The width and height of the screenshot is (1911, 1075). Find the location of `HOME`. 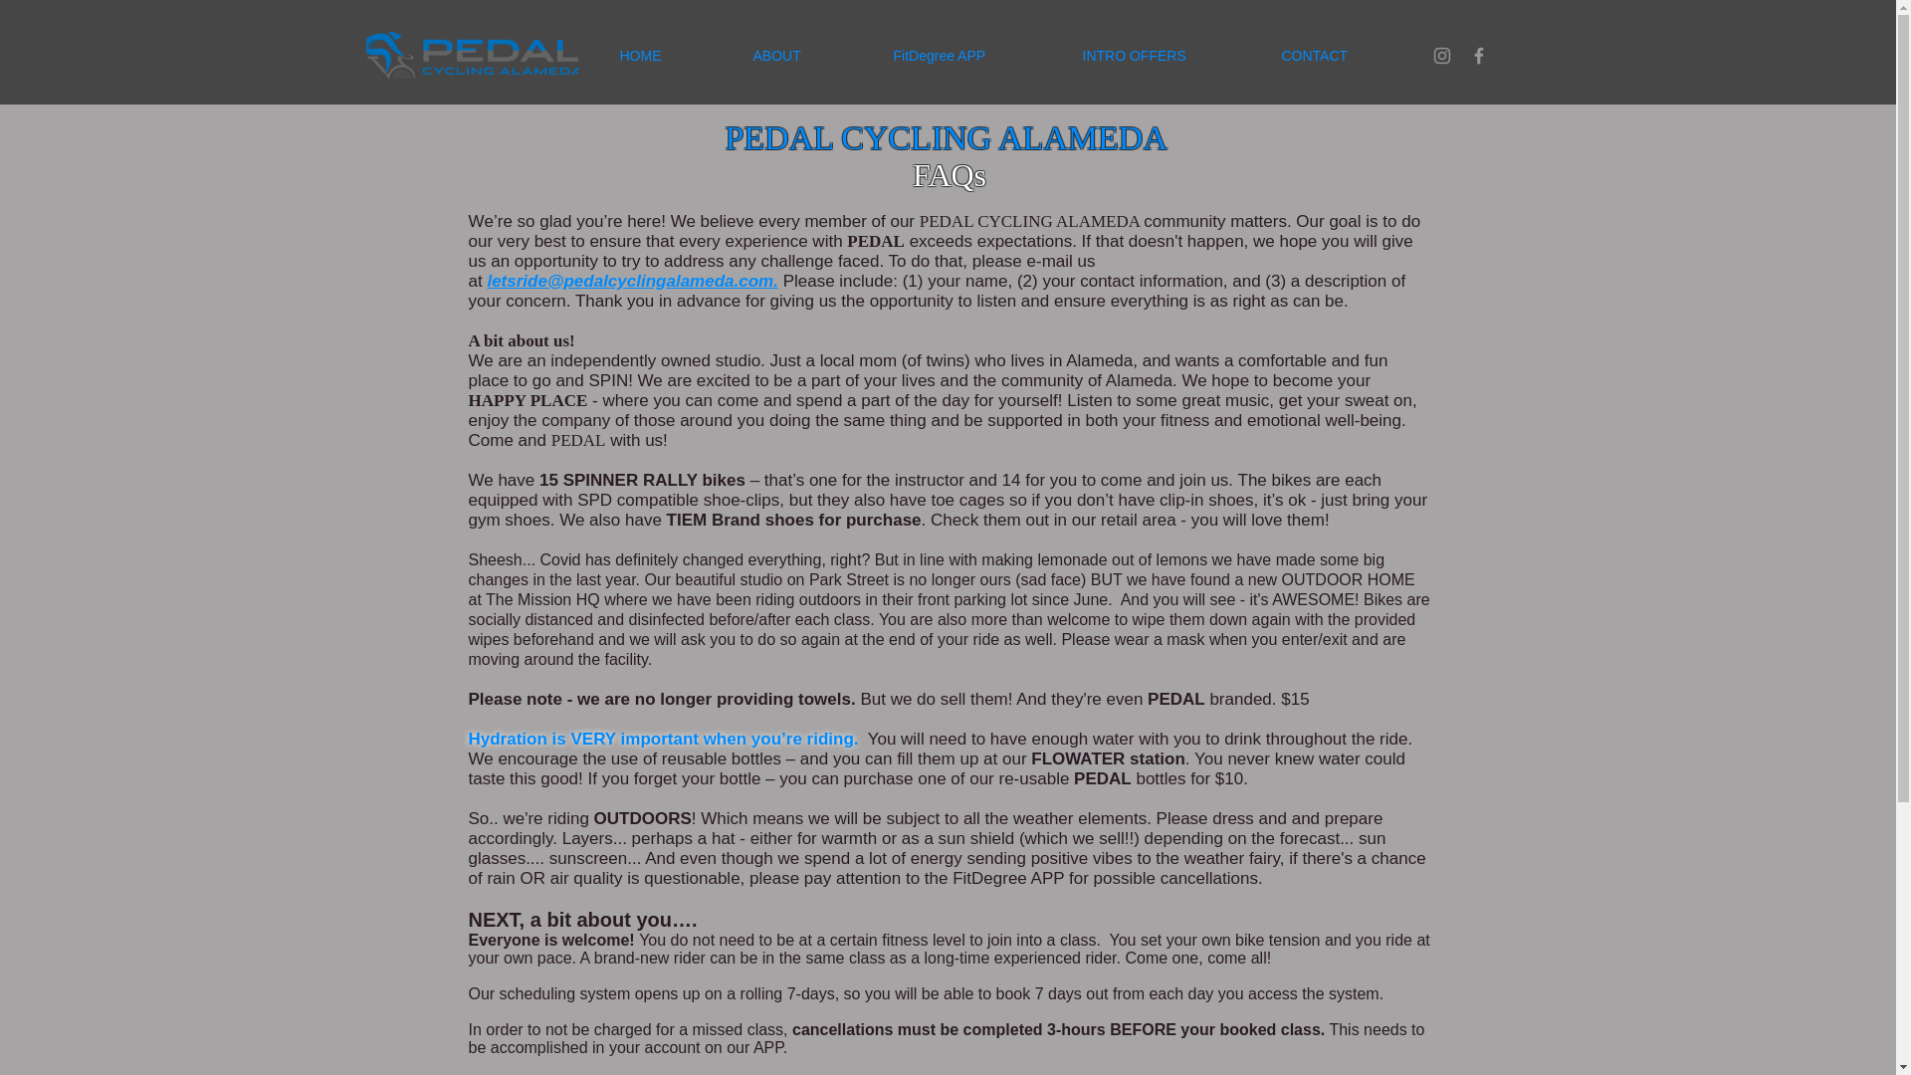

HOME is located at coordinates (671, 56).